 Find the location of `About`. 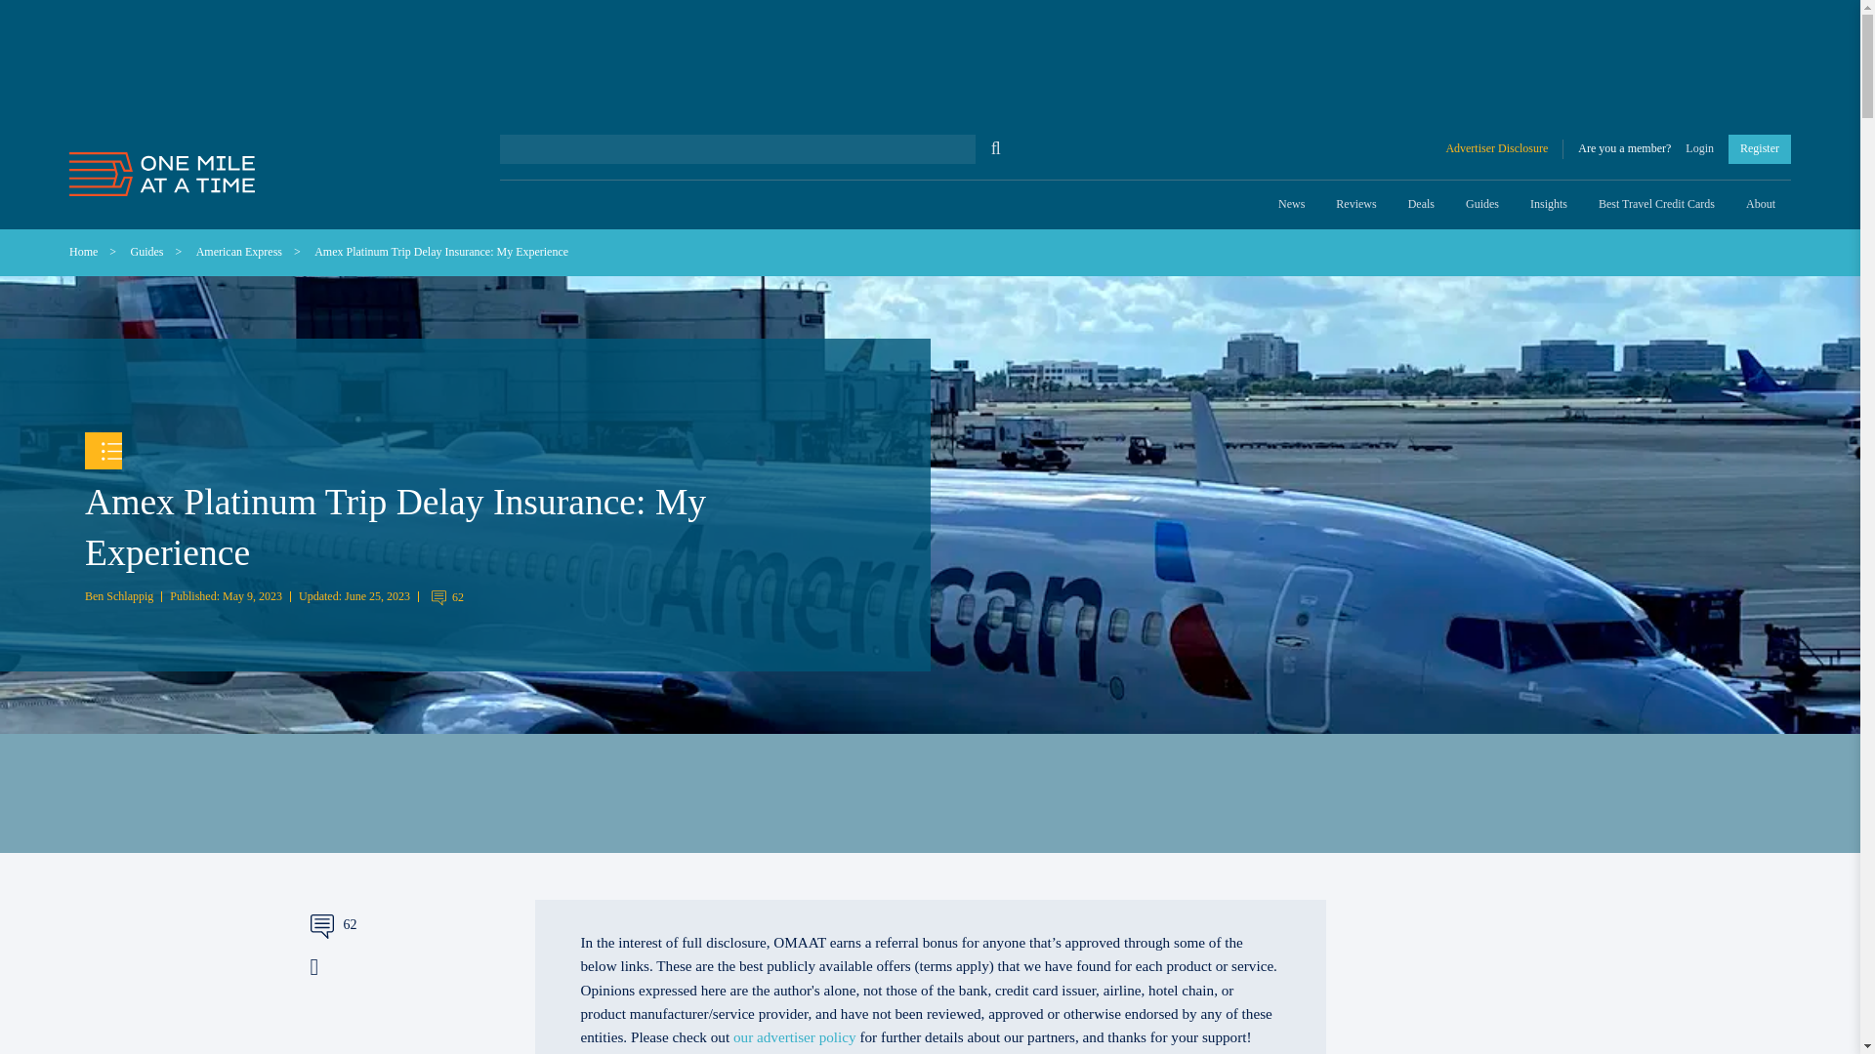

About is located at coordinates (1760, 205).